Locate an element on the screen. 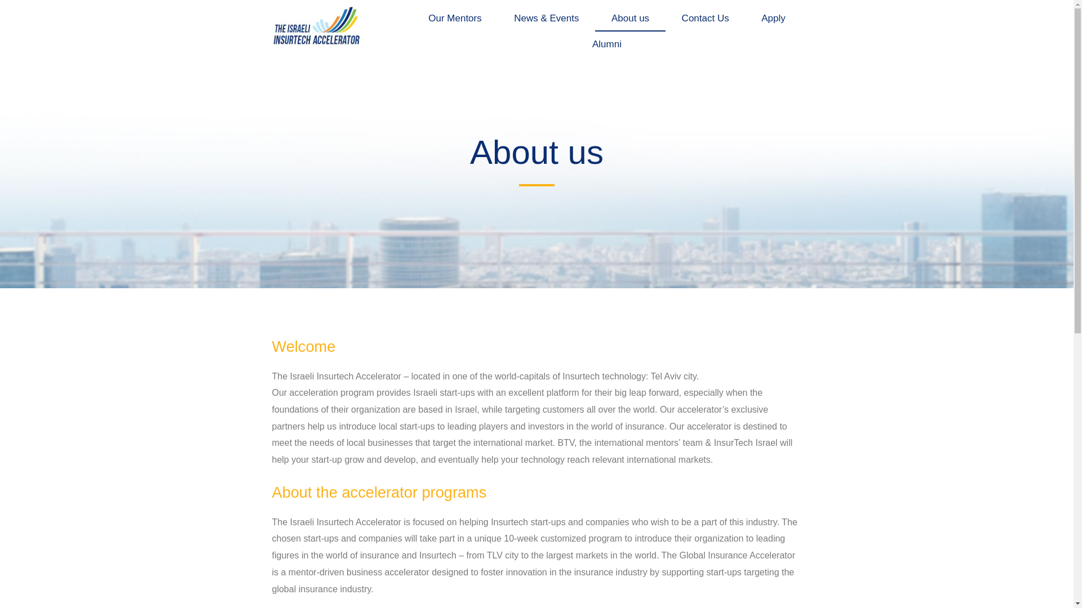 The image size is (1082, 608). Apply is located at coordinates (773, 18).